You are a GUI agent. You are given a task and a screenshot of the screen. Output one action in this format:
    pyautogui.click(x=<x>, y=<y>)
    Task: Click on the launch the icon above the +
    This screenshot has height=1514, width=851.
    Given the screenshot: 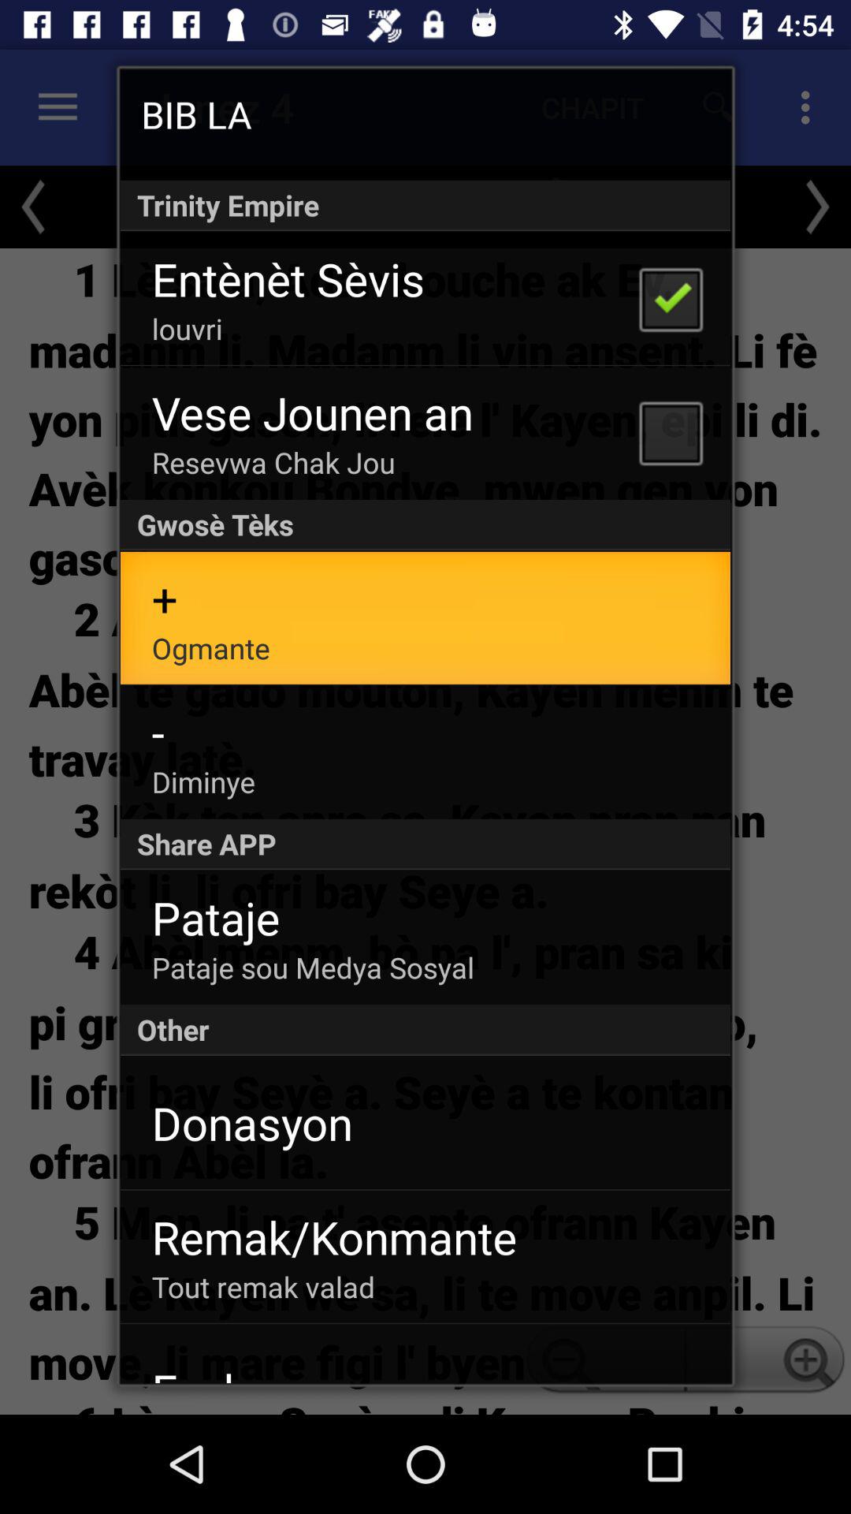 What is the action you would take?
    pyautogui.click(x=425, y=525)
    